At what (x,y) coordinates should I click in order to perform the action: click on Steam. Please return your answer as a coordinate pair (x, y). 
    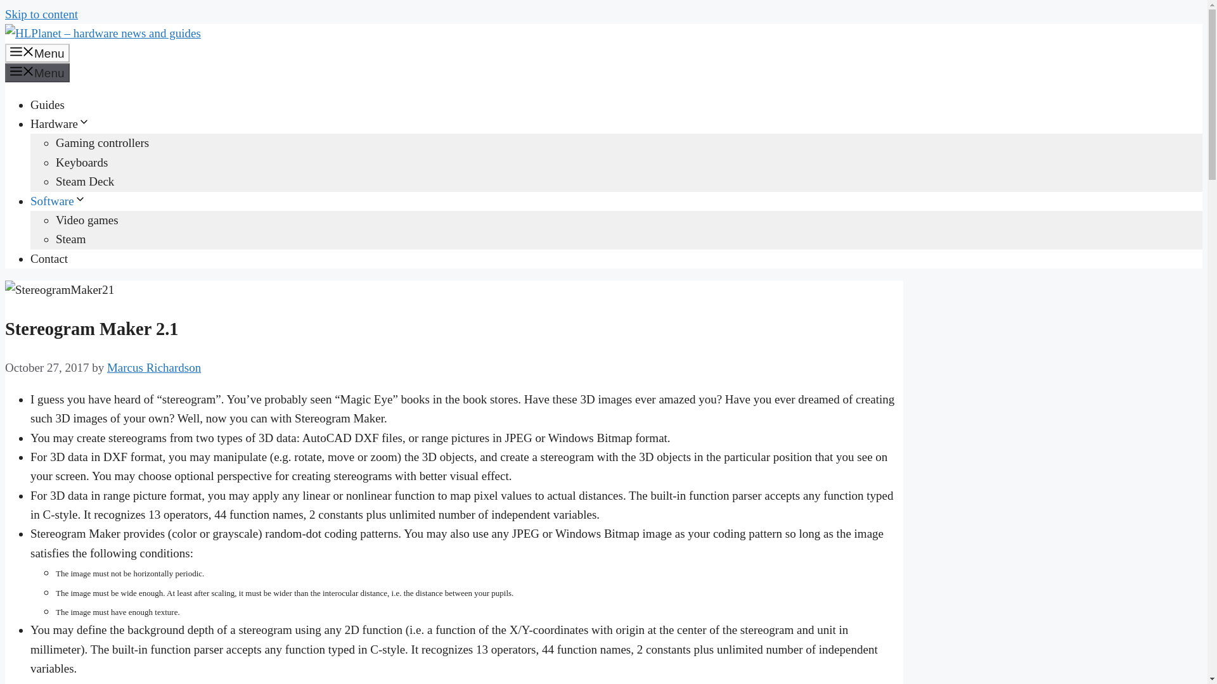
    Looking at the image, I should click on (71, 239).